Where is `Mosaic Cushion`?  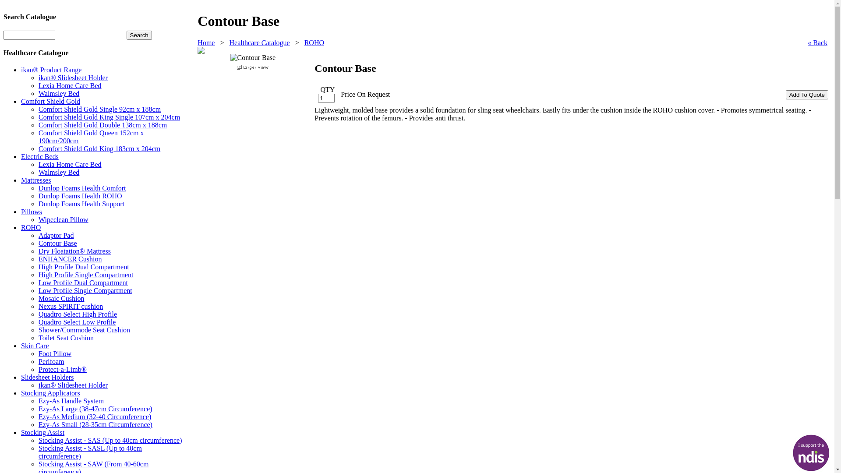 Mosaic Cushion is located at coordinates (61, 299).